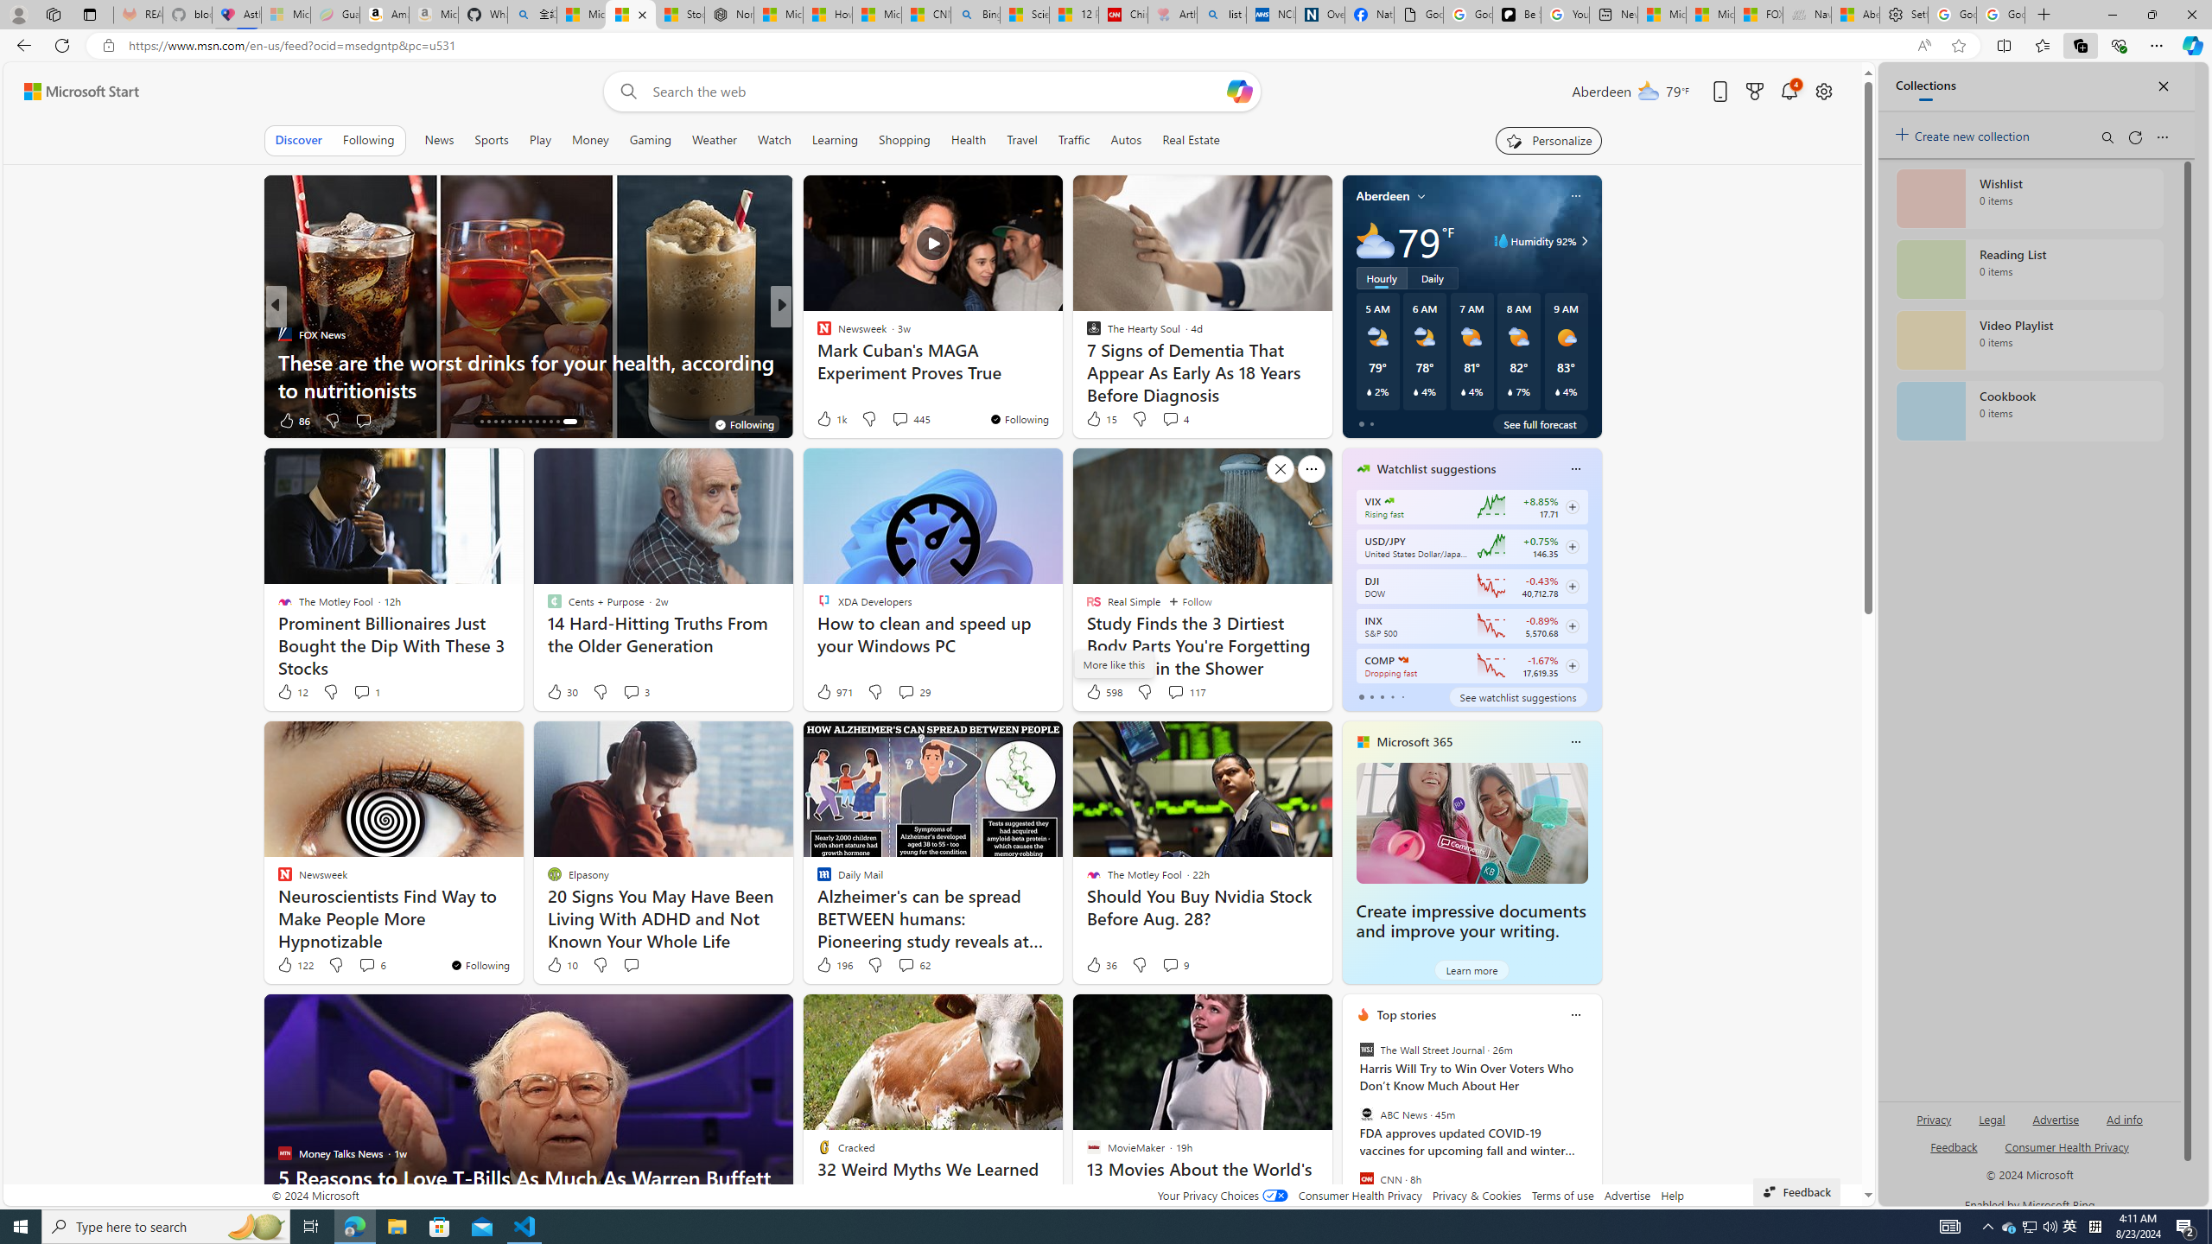  Describe the element at coordinates (1222, 1196) in the screenshot. I see `Your Privacy Choices` at that location.